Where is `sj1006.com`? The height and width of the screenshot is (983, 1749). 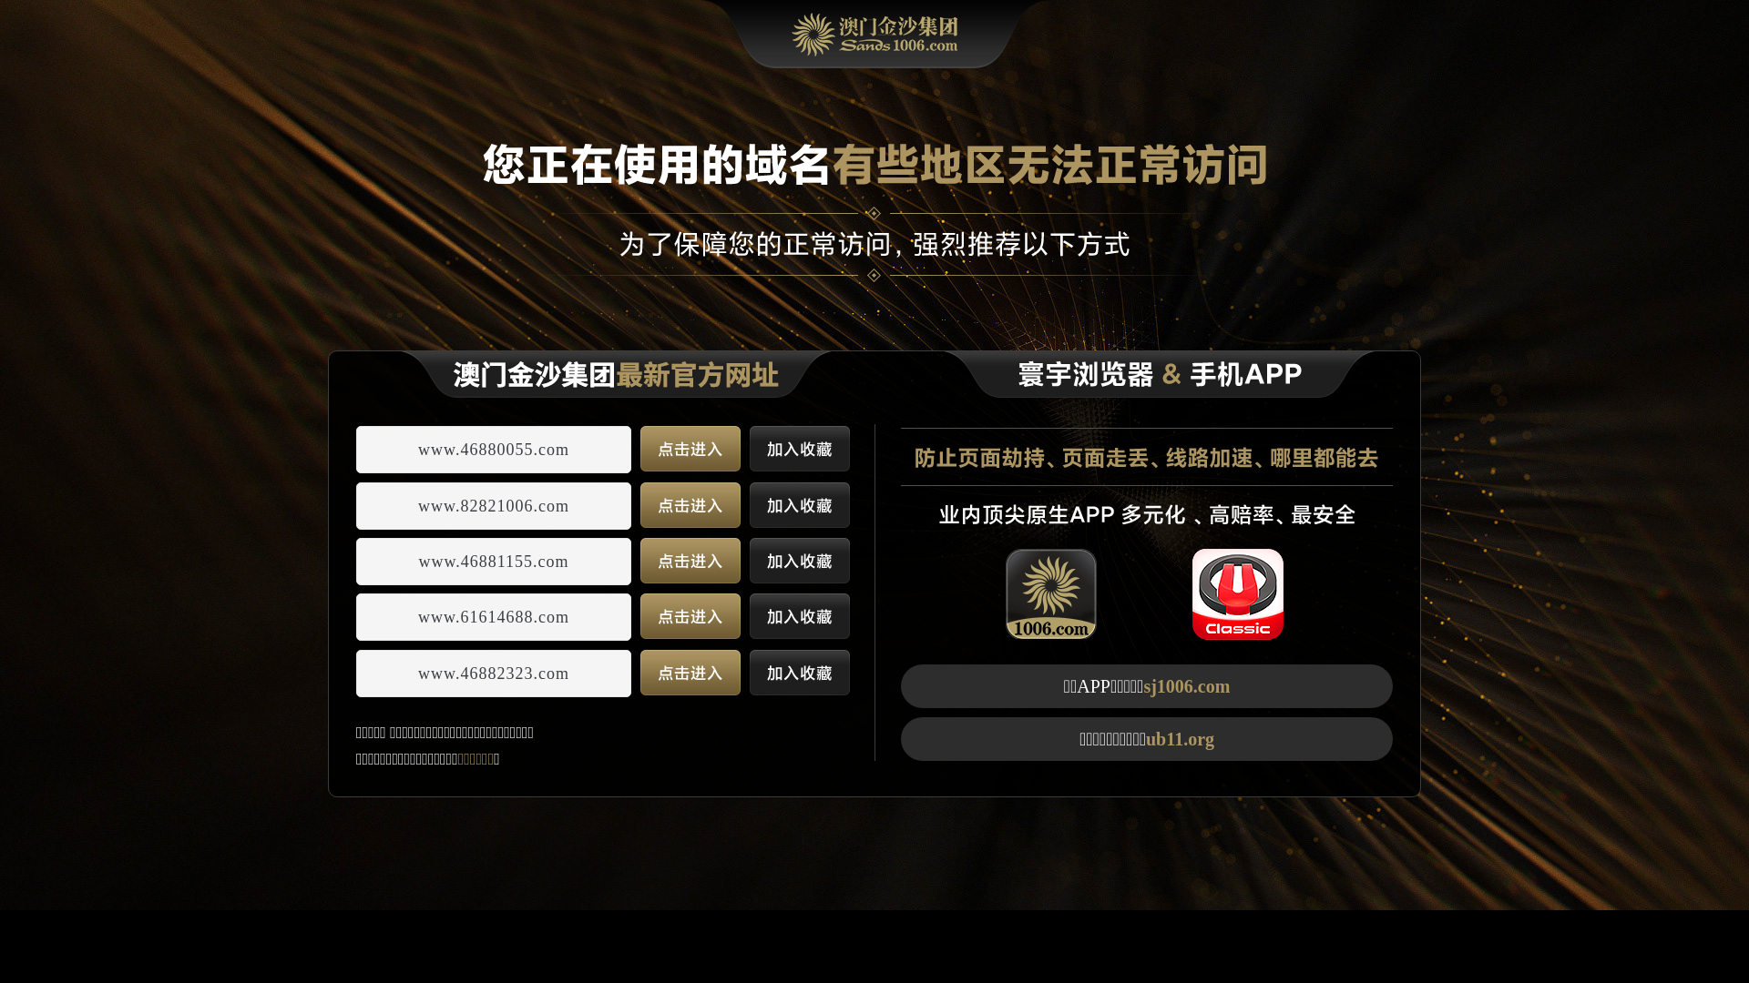
sj1006.com is located at coordinates (1186, 686).